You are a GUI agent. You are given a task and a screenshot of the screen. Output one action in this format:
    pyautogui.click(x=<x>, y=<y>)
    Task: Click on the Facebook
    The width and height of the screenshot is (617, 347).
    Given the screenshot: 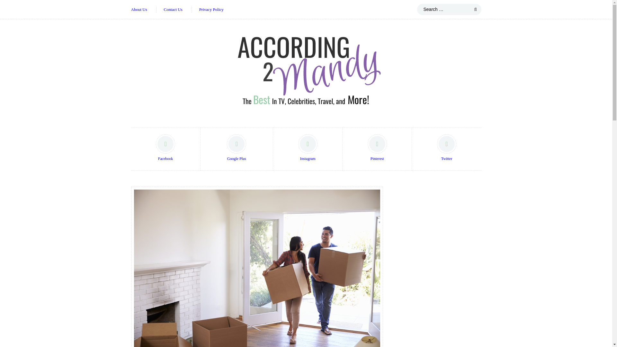 What is the action you would take?
    pyautogui.click(x=165, y=149)
    